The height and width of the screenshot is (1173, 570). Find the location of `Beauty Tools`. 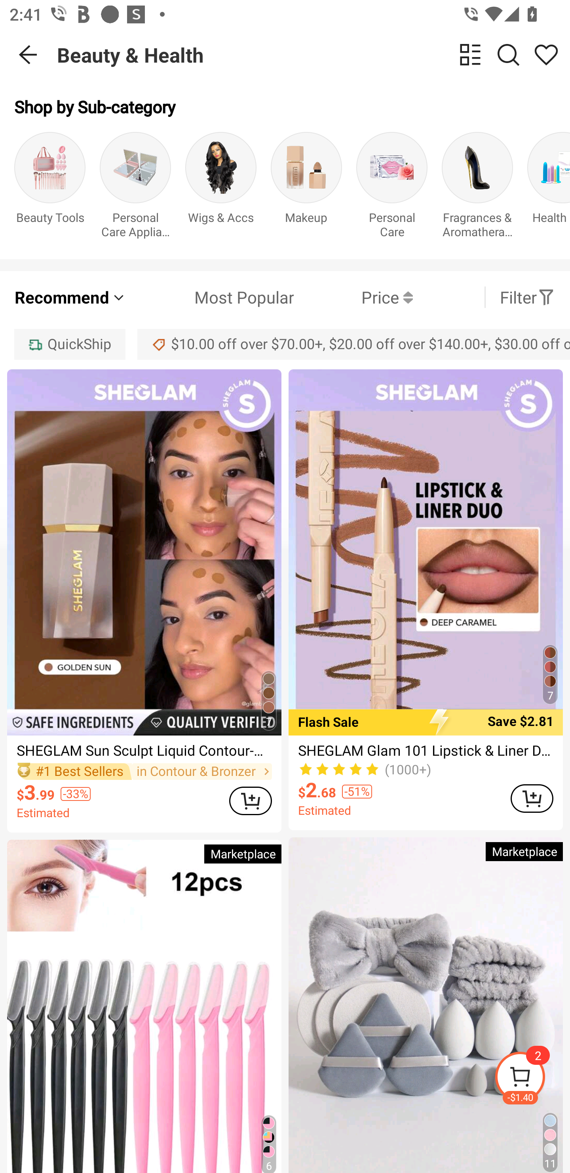

Beauty Tools is located at coordinates (50, 188).